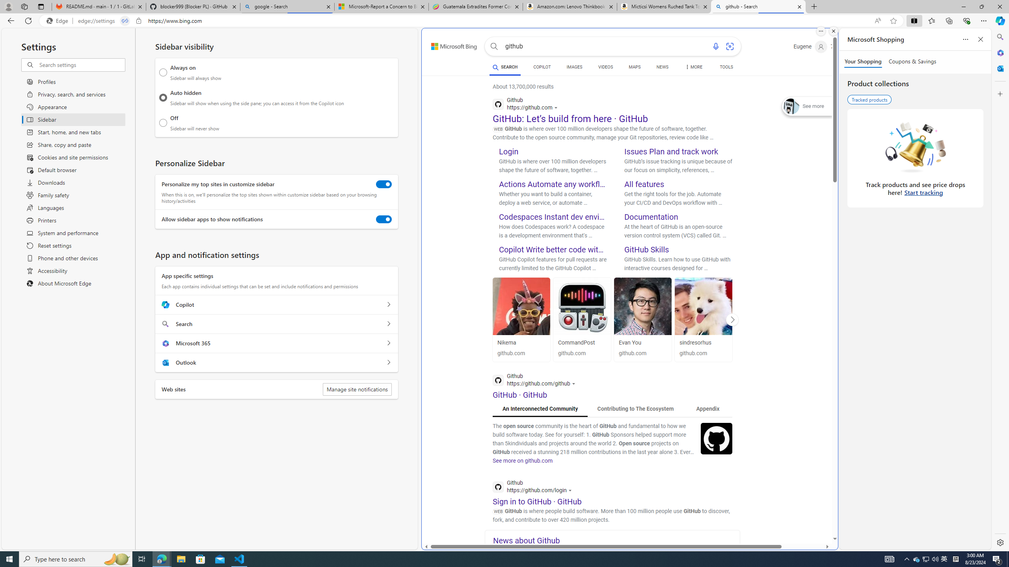  Describe the element at coordinates (163, 72) in the screenshot. I see `Always on Sidebar will always show` at that location.